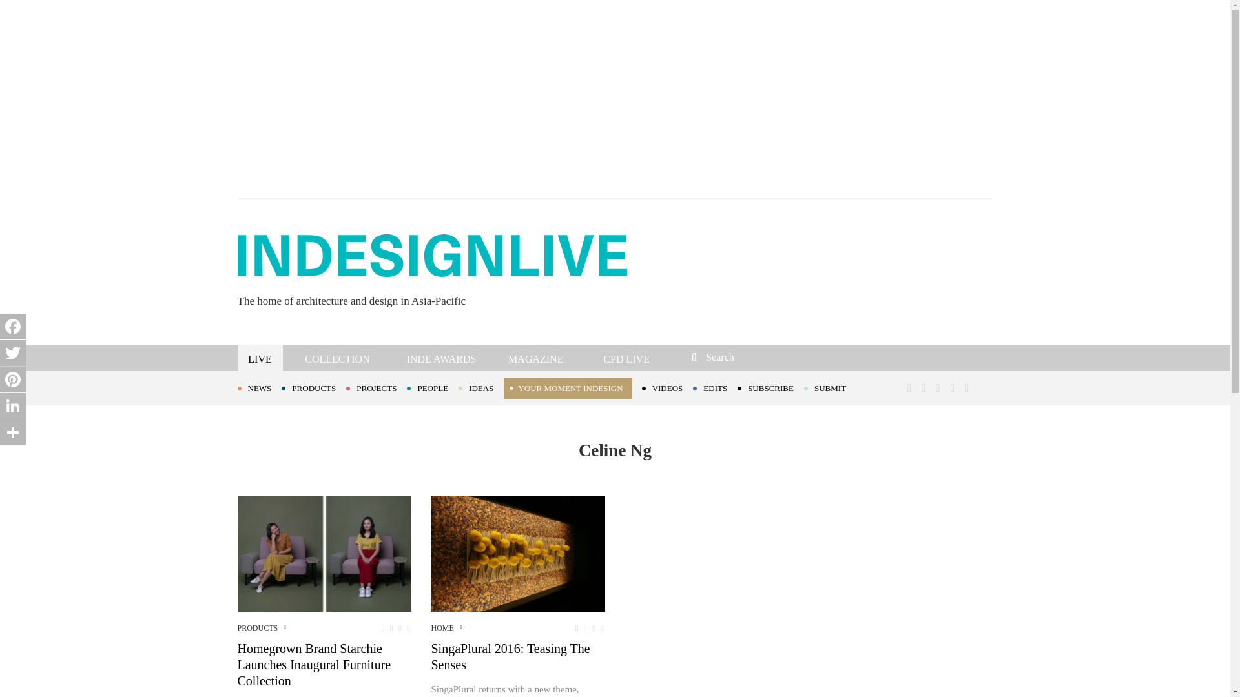  Describe the element at coordinates (13, 327) in the screenshot. I see `Facebook` at that location.